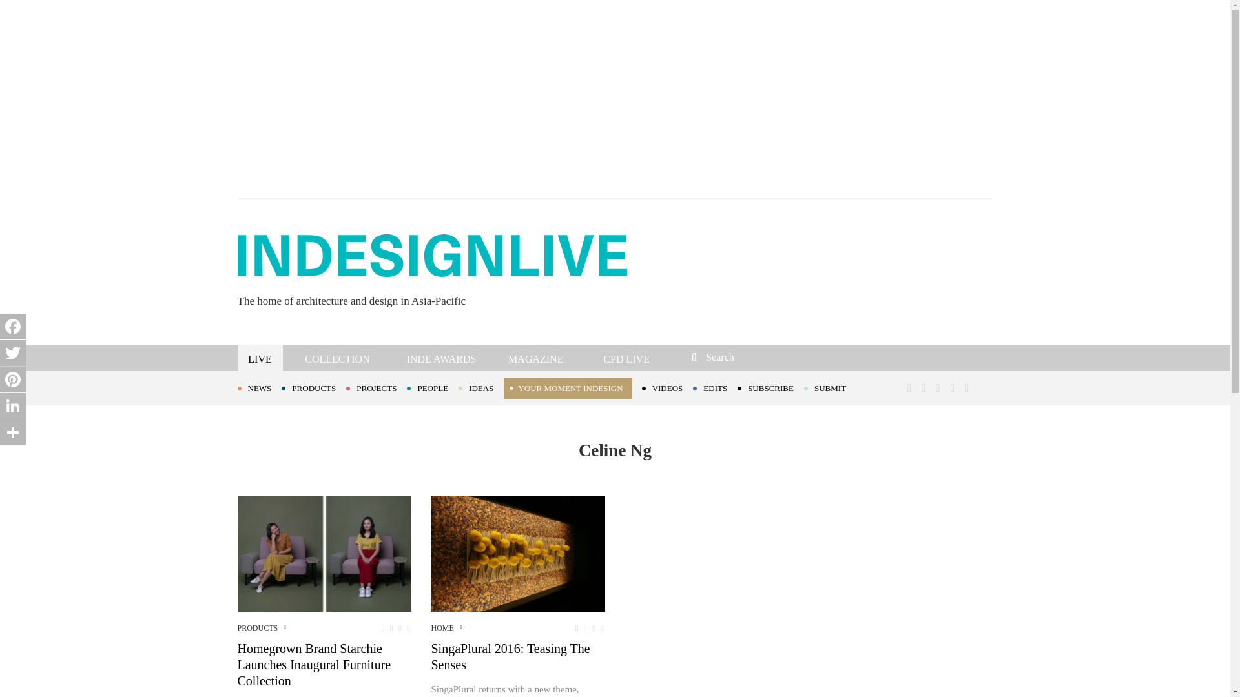  Describe the element at coordinates (13, 327) in the screenshot. I see `Facebook` at that location.